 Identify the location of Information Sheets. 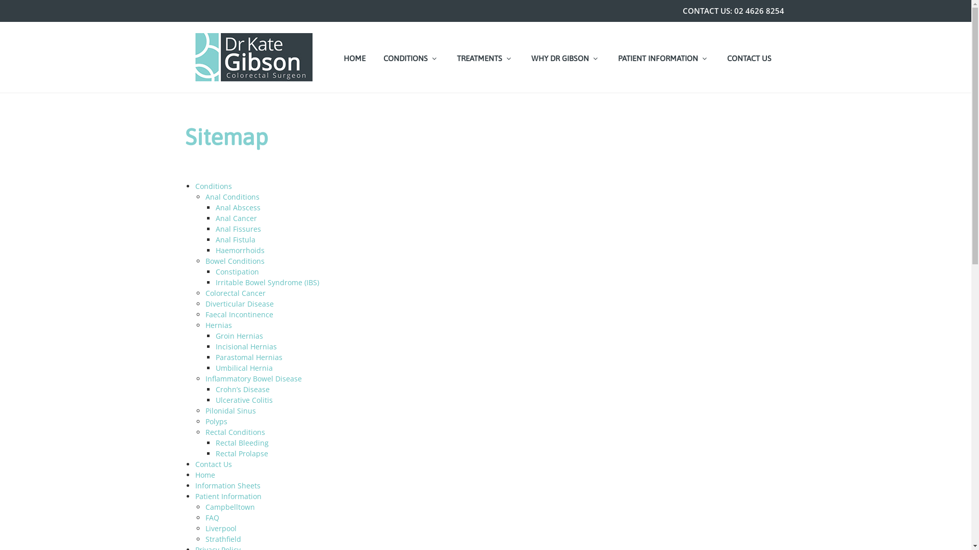
(227, 486).